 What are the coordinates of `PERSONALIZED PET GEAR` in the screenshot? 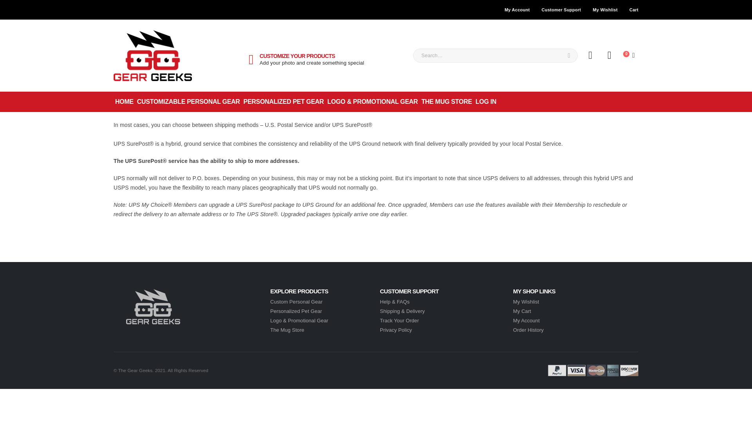 It's located at (284, 102).